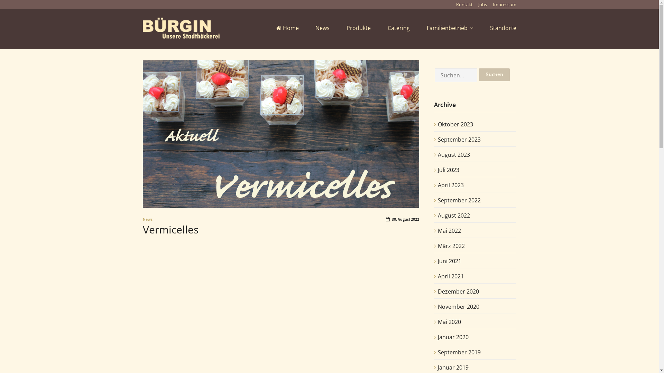 The width and height of the screenshot is (664, 373). I want to click on 30. August 2022, so click(403, 219).